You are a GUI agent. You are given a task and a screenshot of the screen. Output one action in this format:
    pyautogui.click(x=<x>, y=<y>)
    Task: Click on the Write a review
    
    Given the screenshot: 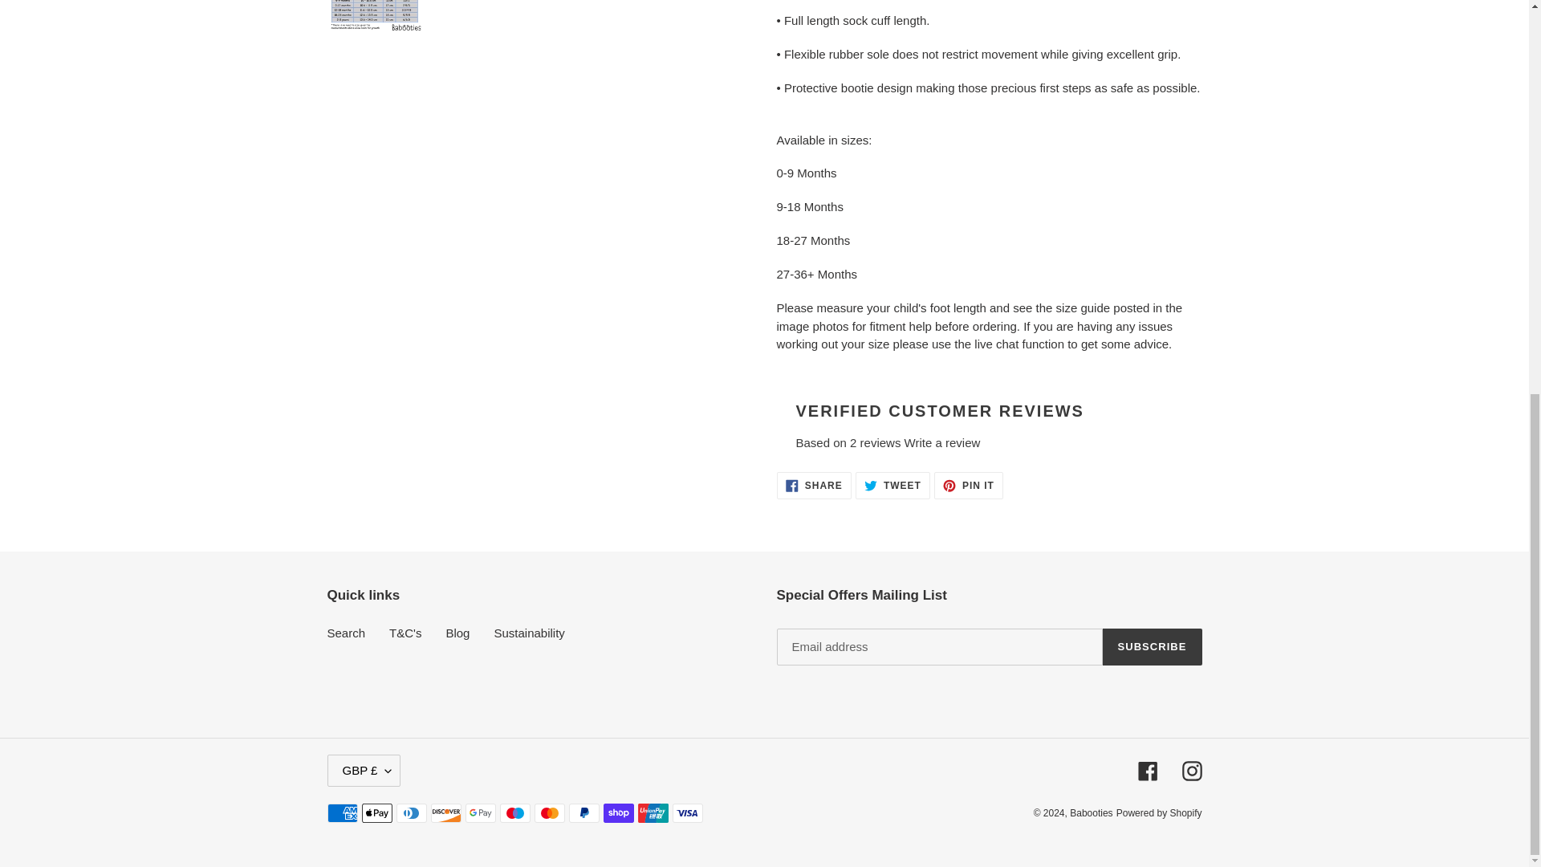 What is the action you would take?
    pyautogui.click(x=942, y=443)
    